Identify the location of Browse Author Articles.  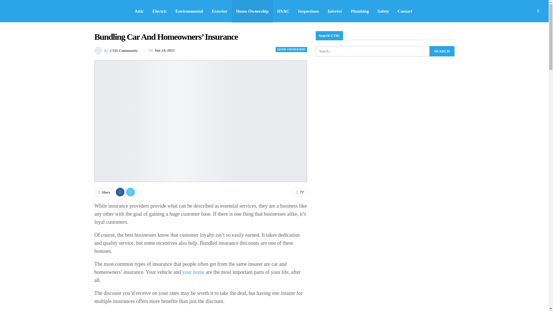
(116, 51).